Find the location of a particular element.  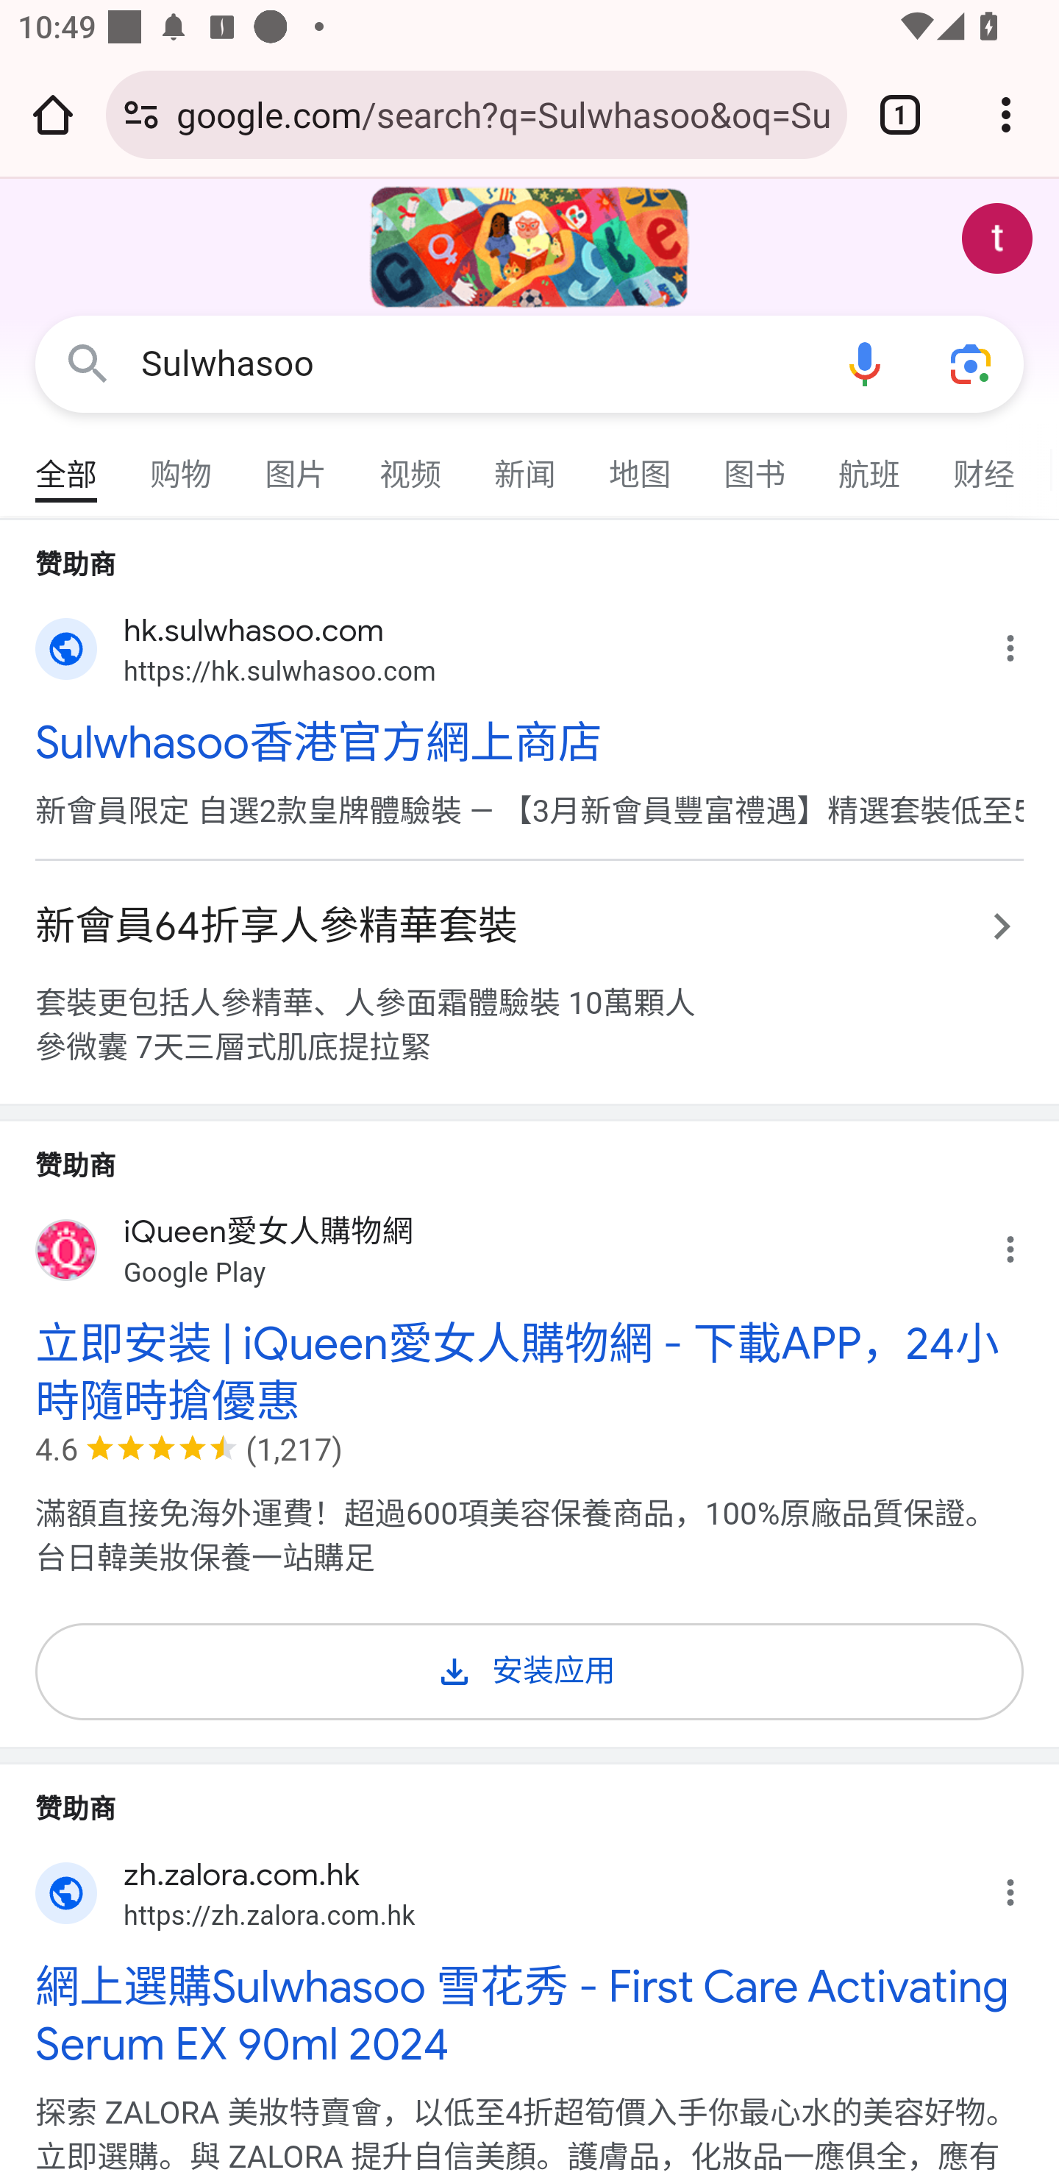

Sulwhasoo香港官方網上商店 is located at coordinates (529, 741).